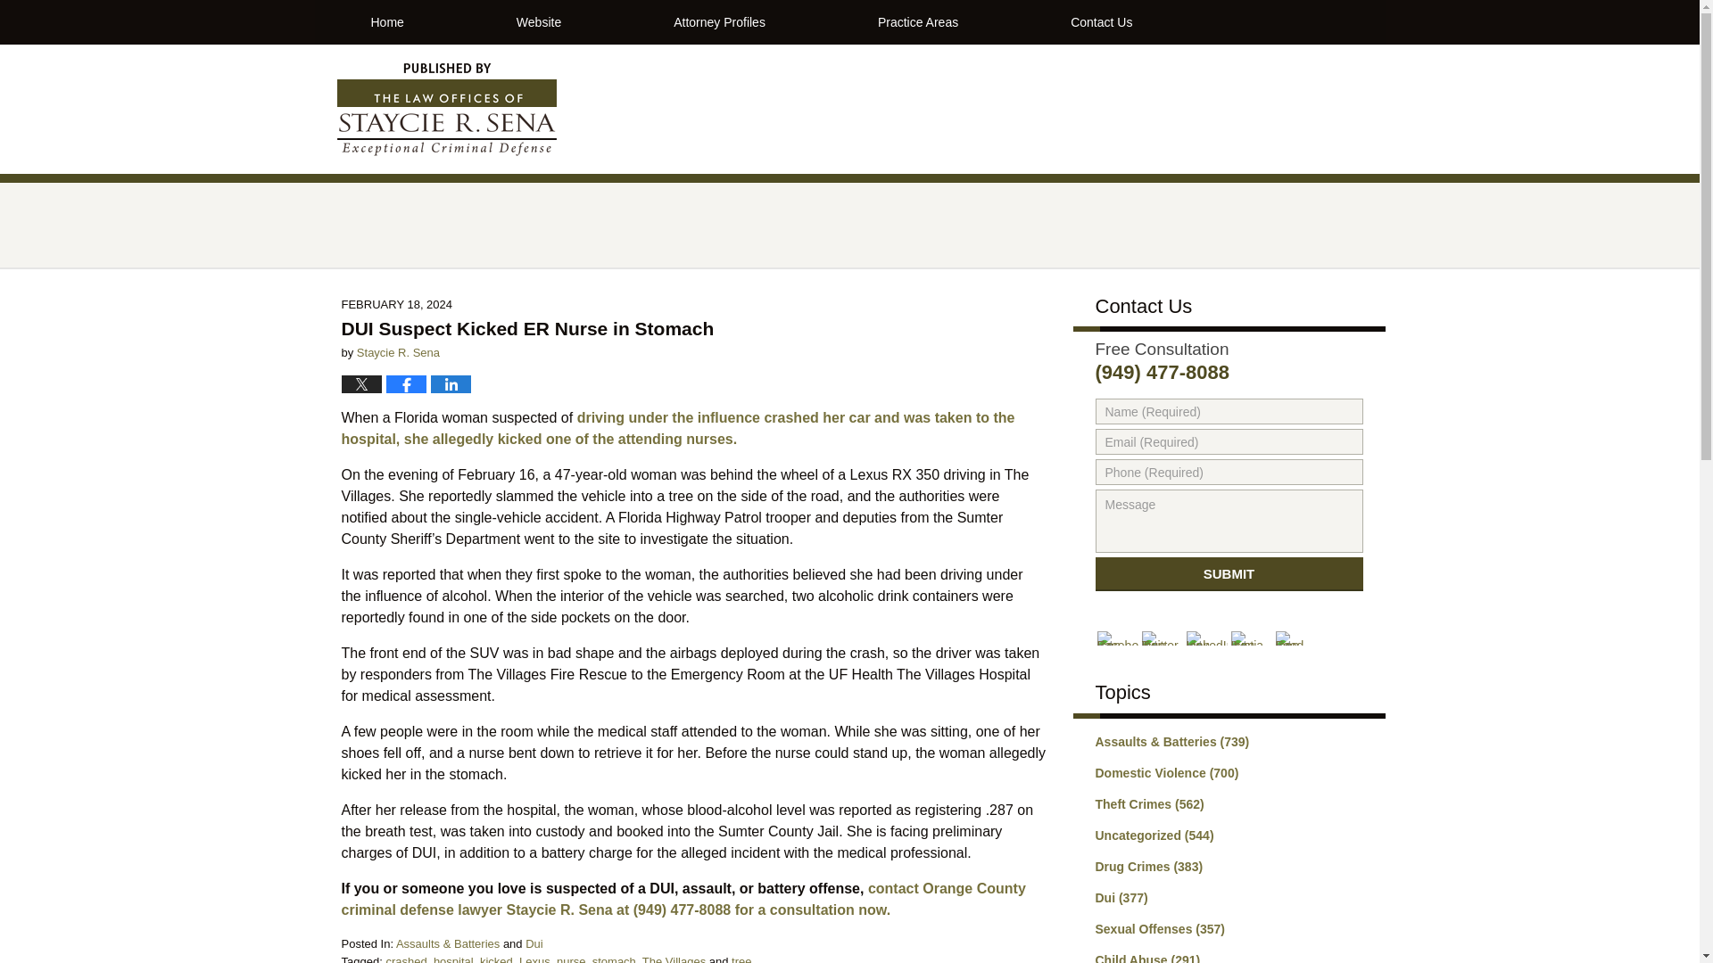 This screenshot has height=963, width=1713. What do you see at coordinates (447, 109) in the screenshot?
I see `The Orange County Criminal Lawyer Blog` at bounding box center [447, 109].